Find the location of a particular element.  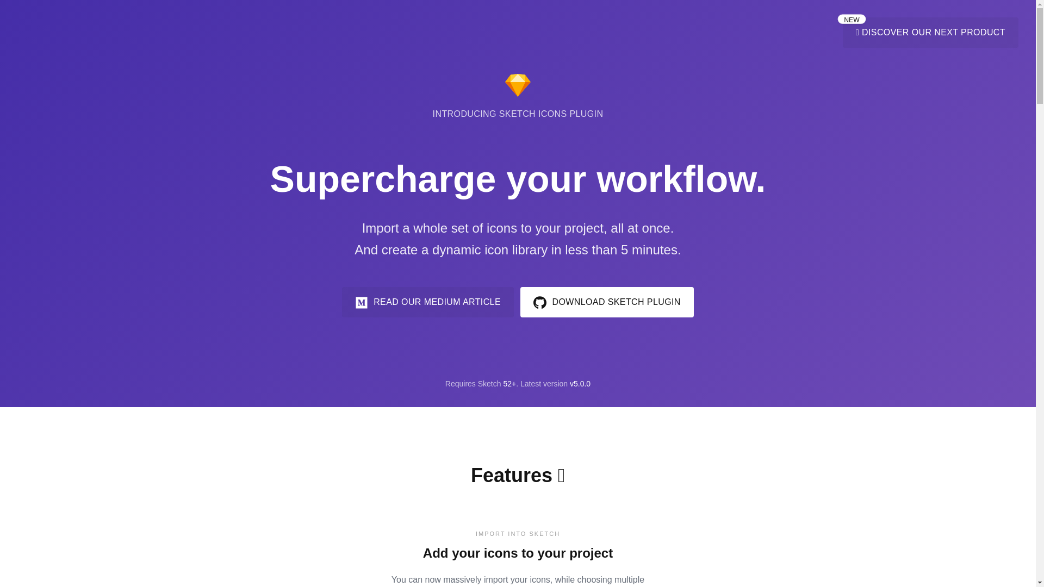

READ OUR MEDIUM ARTICLE is located at coordinates (427, 302).